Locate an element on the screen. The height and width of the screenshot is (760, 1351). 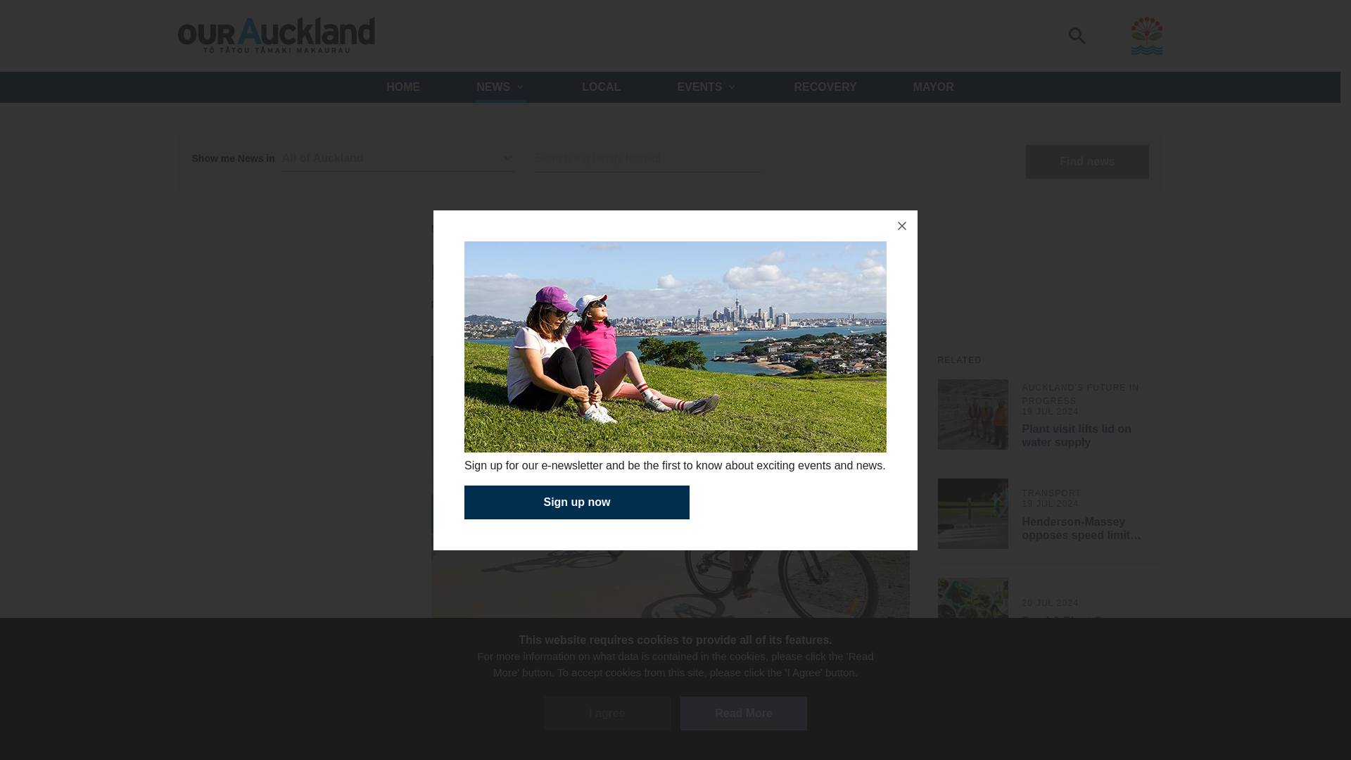
WALKWAYS is located at coordinates (809, 304).